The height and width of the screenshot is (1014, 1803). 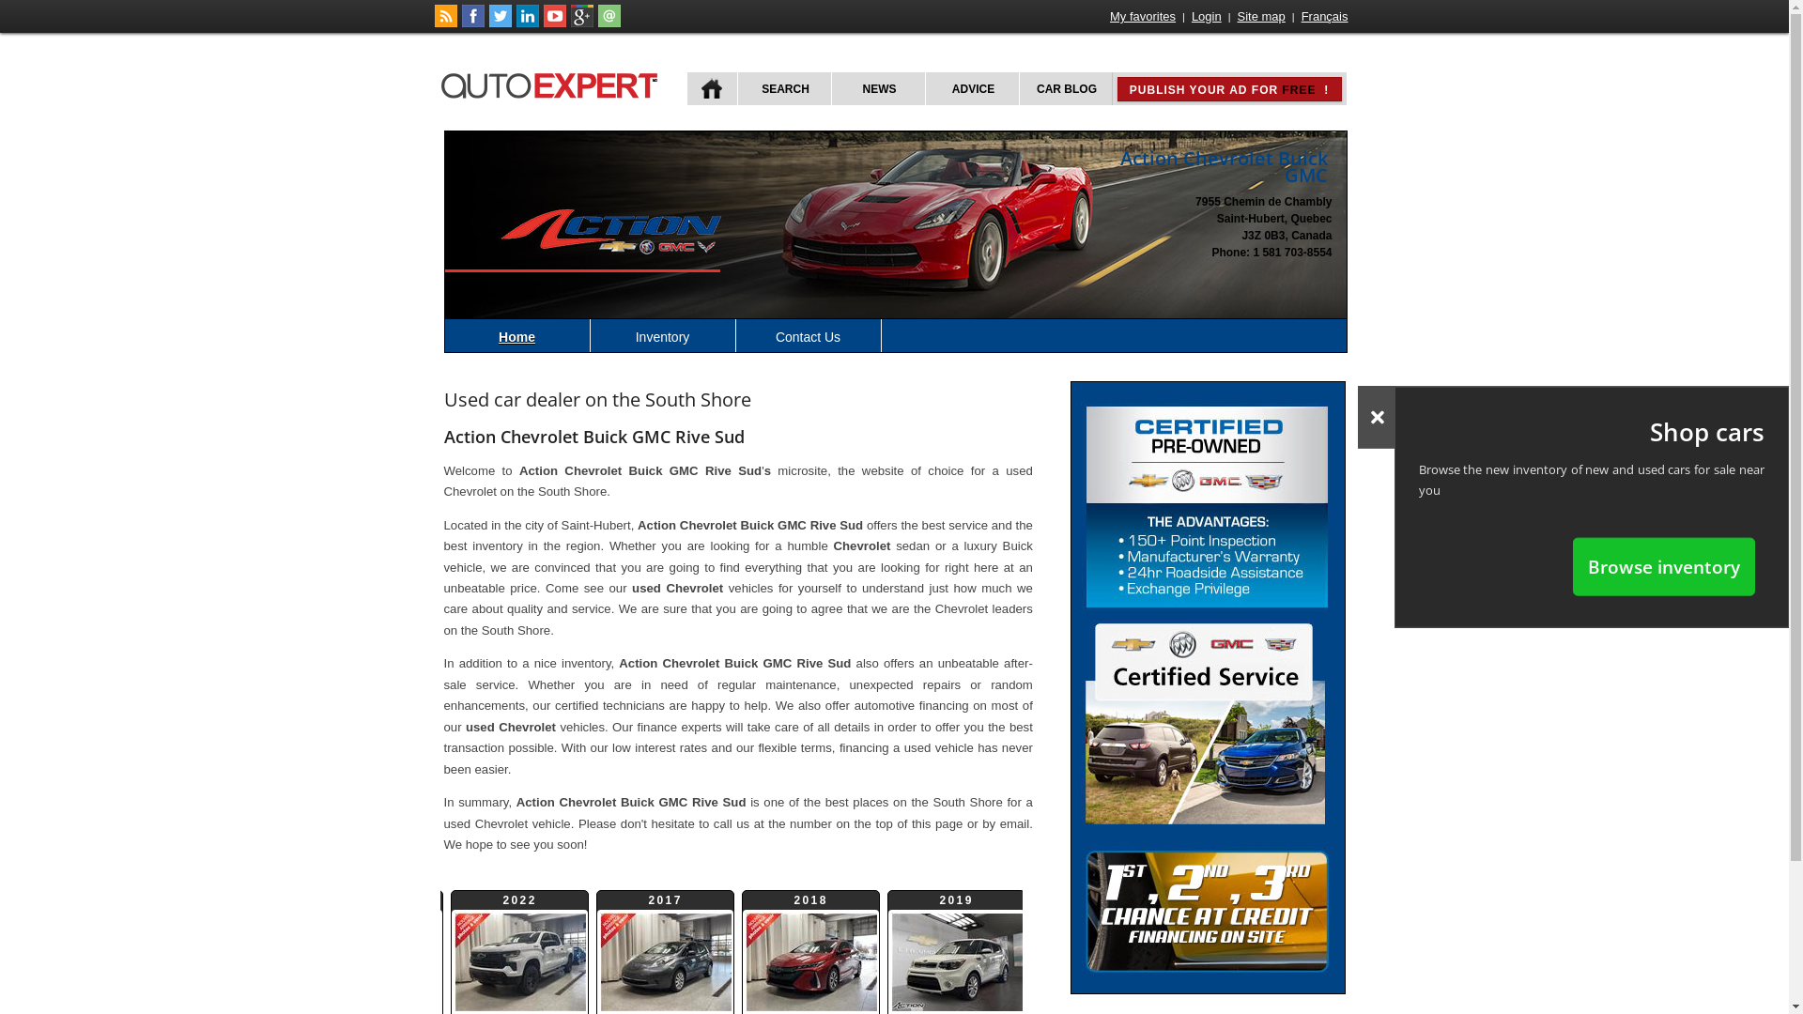 I want to click on SEARCH, so click(x=783, y=88).